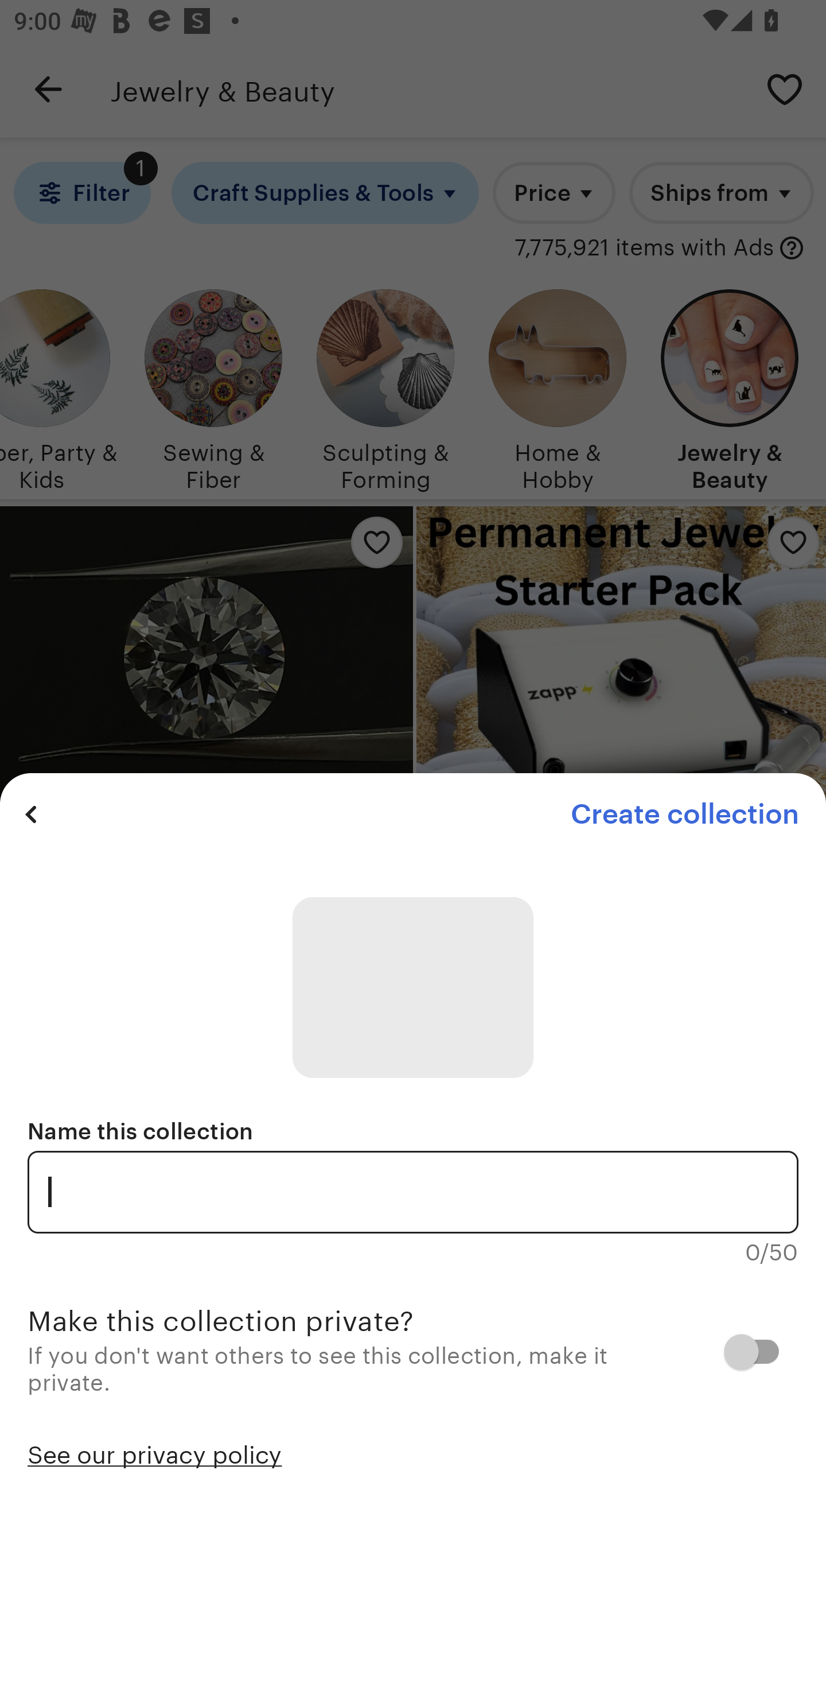 The width and height of the screenshot is (826, 1699). I want to click on Previous, so click(31, 814).